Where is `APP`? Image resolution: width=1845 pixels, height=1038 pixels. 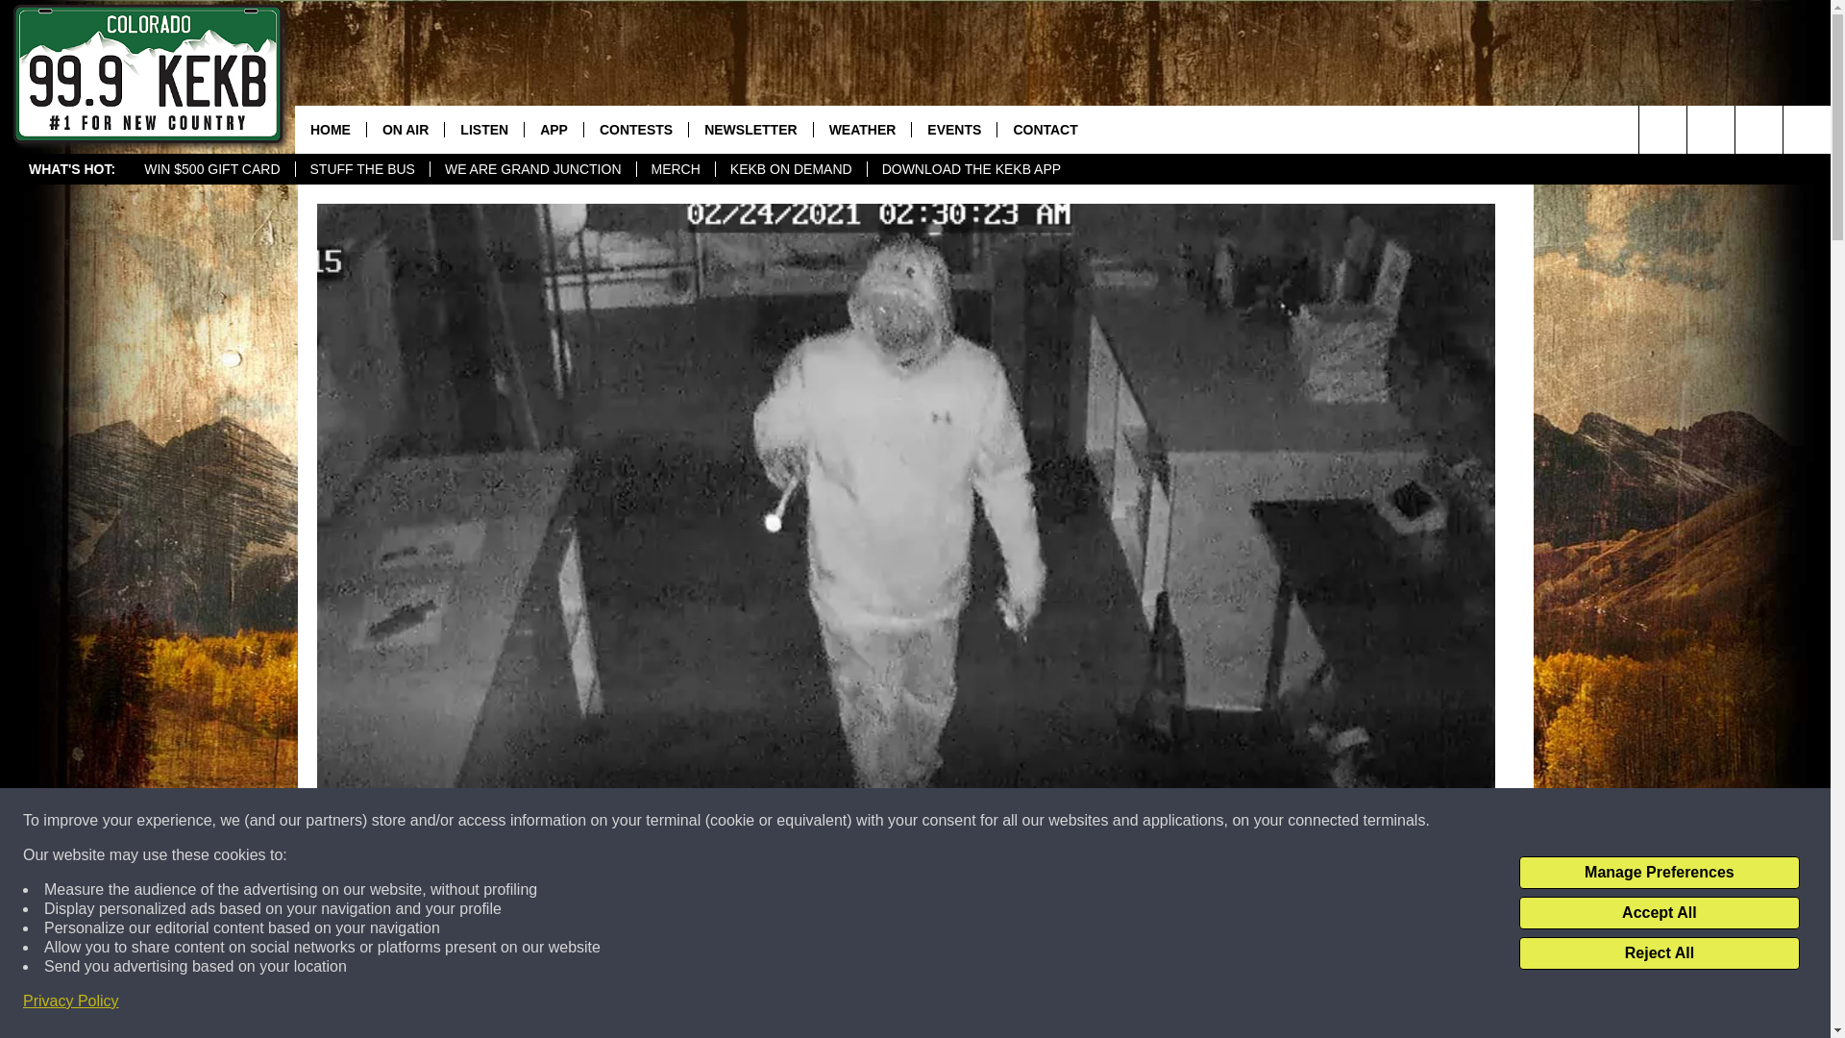
APP is located at coordinates (553, 129).